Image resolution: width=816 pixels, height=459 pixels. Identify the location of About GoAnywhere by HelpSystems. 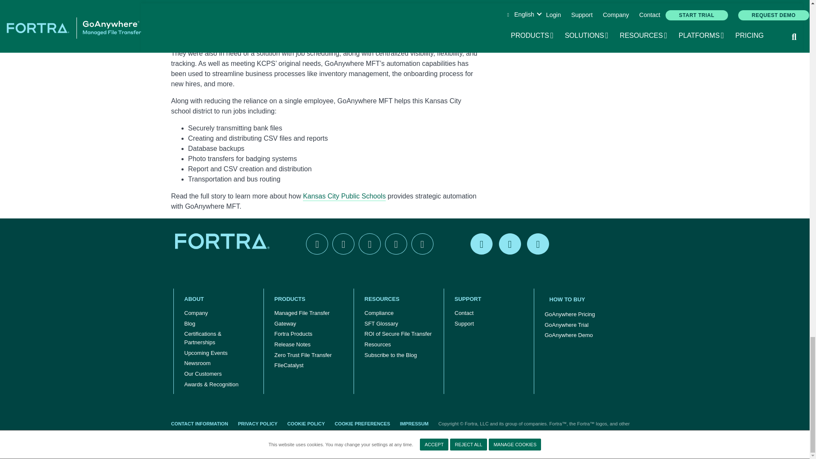
(218, 299).